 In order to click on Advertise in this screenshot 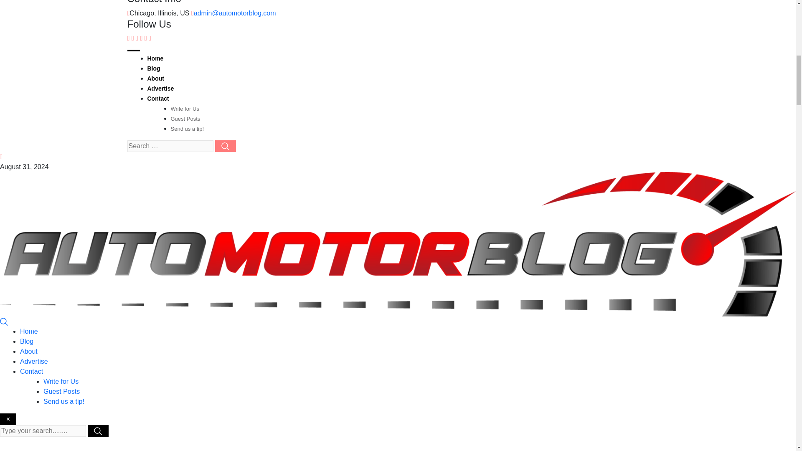, I will do `click(160, 89)`.